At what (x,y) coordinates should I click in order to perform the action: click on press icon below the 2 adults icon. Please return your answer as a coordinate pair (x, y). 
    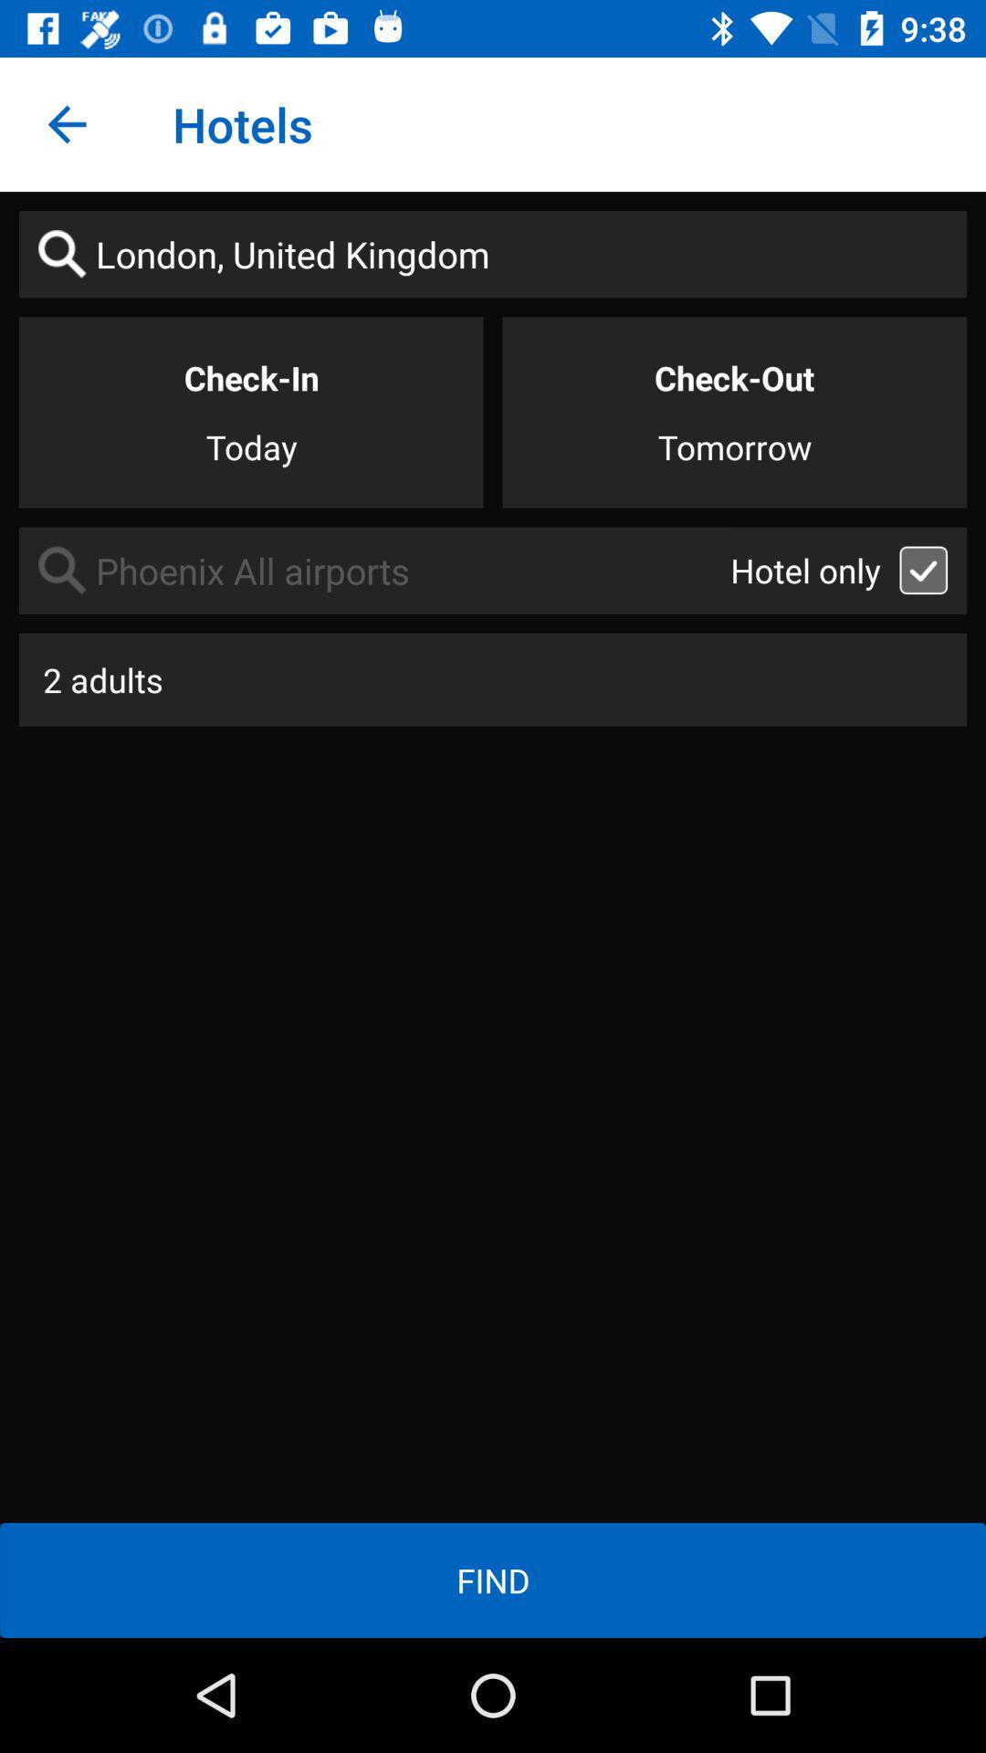
    Looking at the image, I should click on (493, 1580).